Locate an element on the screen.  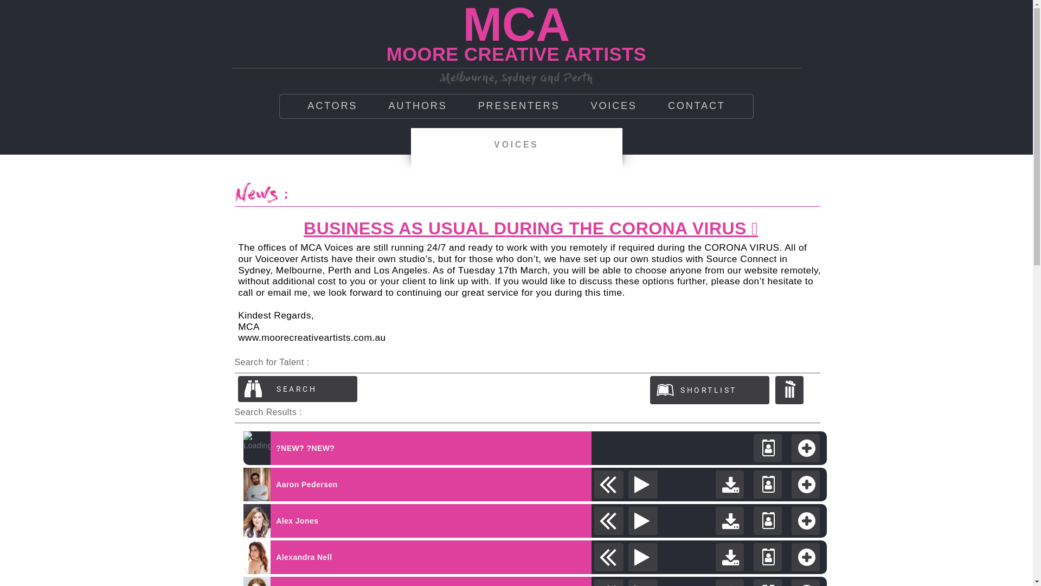
View Profile is located at coordinates (768, 485).